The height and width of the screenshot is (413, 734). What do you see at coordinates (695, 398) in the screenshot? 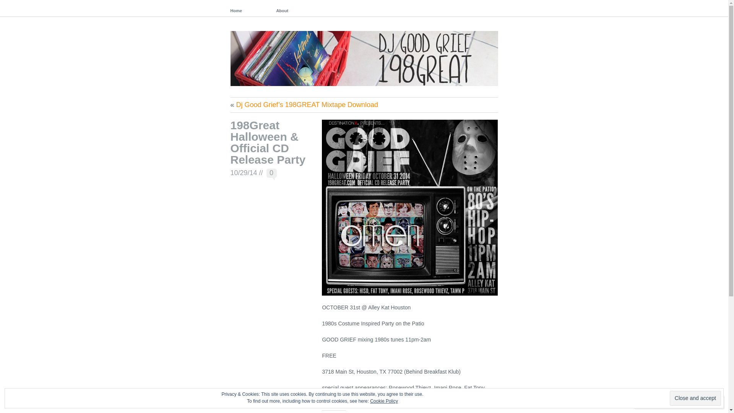
I see `Close and accept` at bounding box center [695, 398].